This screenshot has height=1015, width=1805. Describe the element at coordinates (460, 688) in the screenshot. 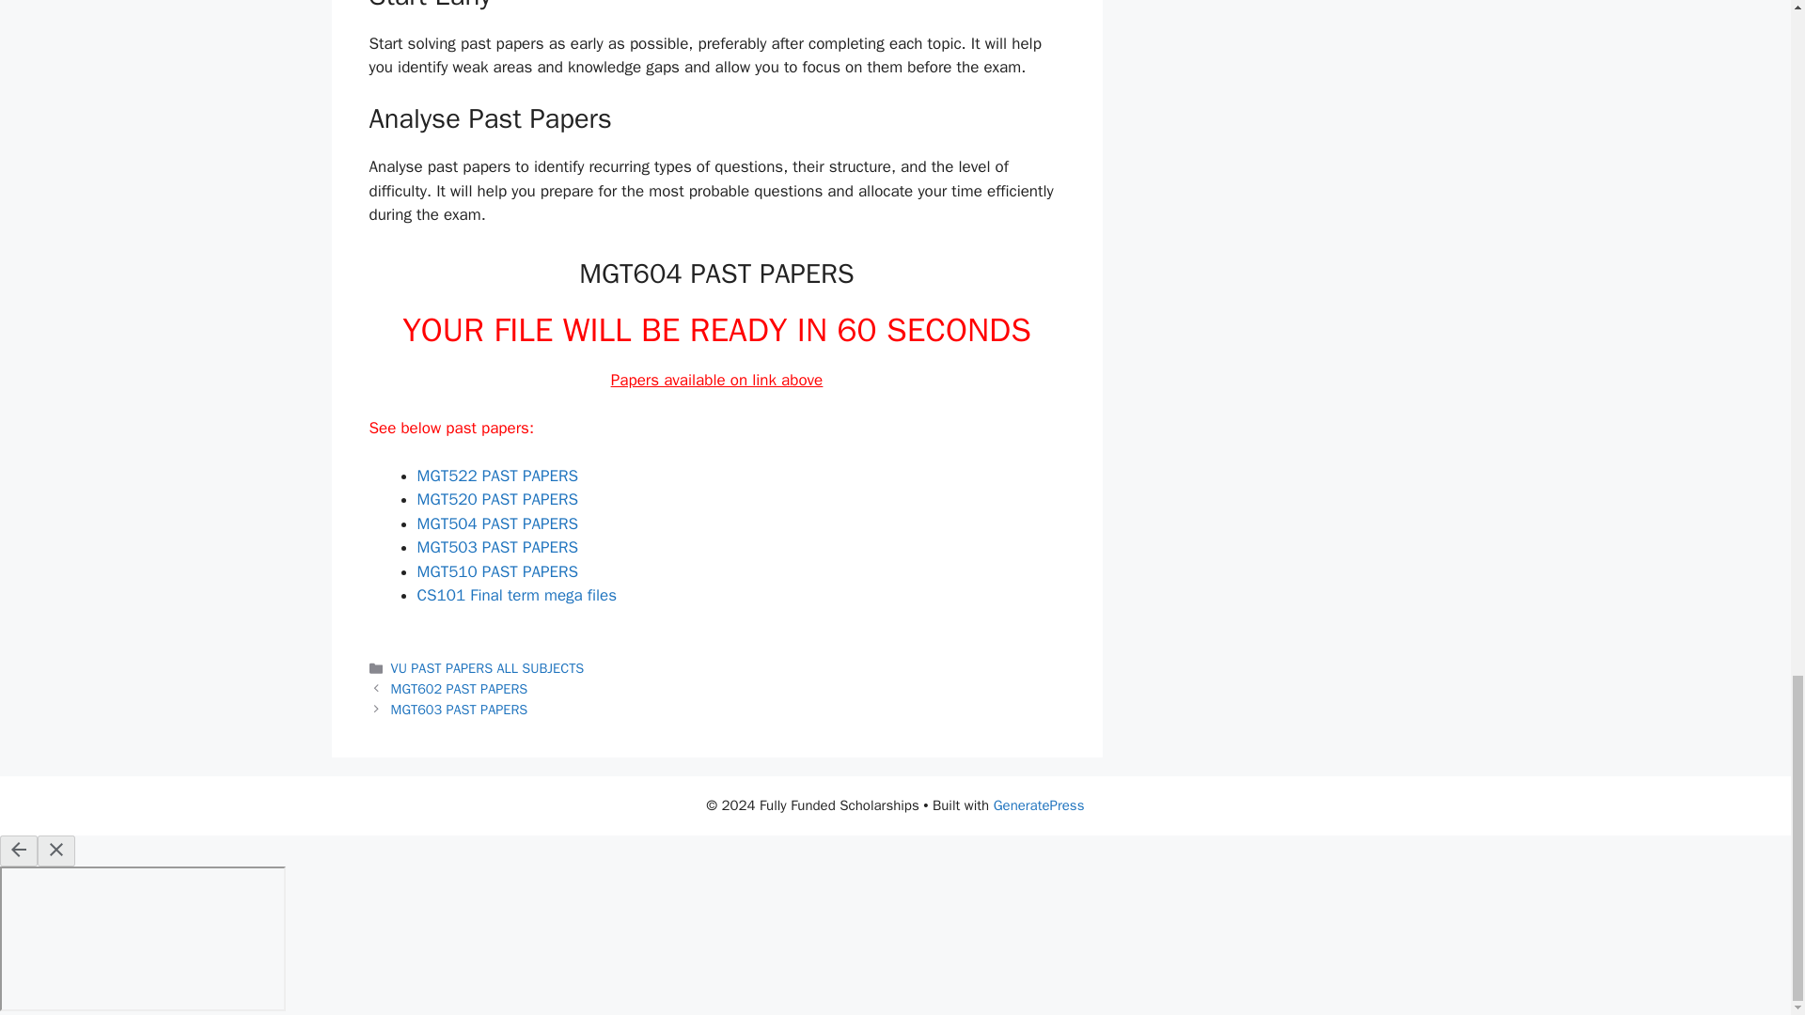

I see `MGT602 PAST PAPERS` at that location.